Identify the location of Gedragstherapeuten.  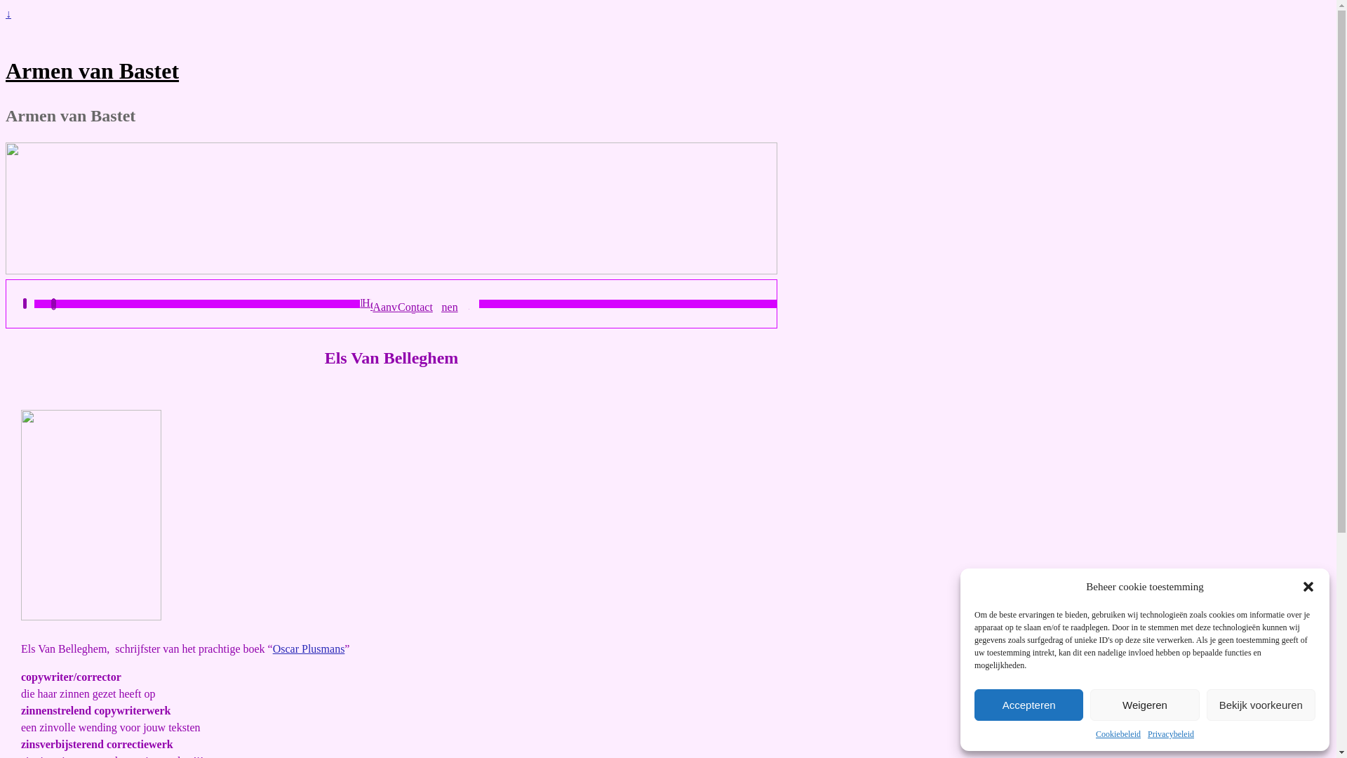
(420, 306).